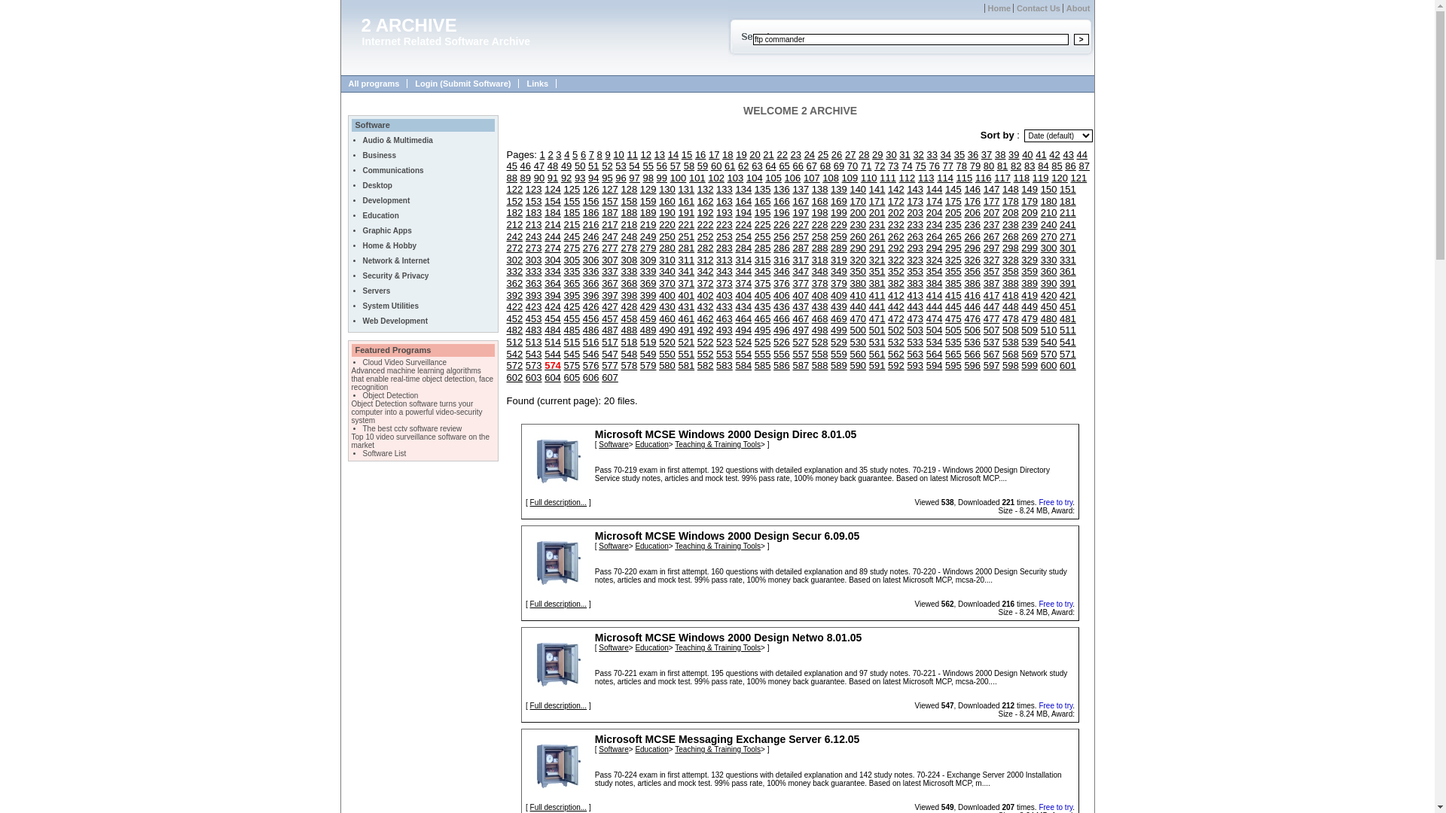 Image resolution: width=1446 pixels, height=813 pixels. I want to click on 21, so click(768, 155).